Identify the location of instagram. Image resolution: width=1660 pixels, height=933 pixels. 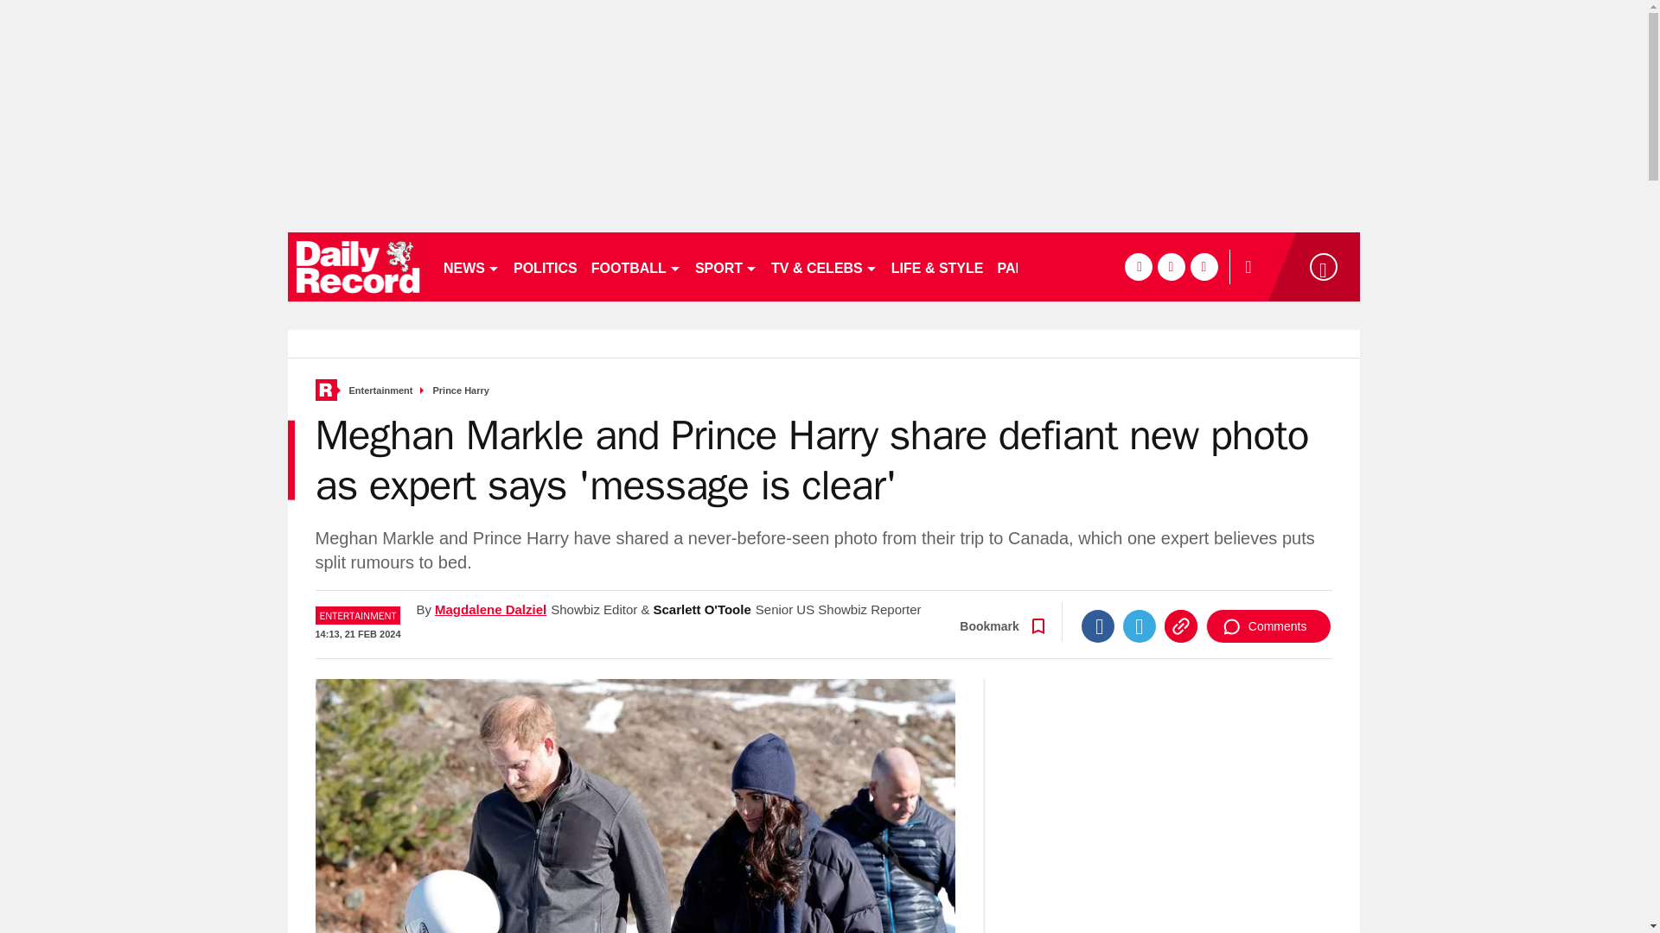
(1203, 266).